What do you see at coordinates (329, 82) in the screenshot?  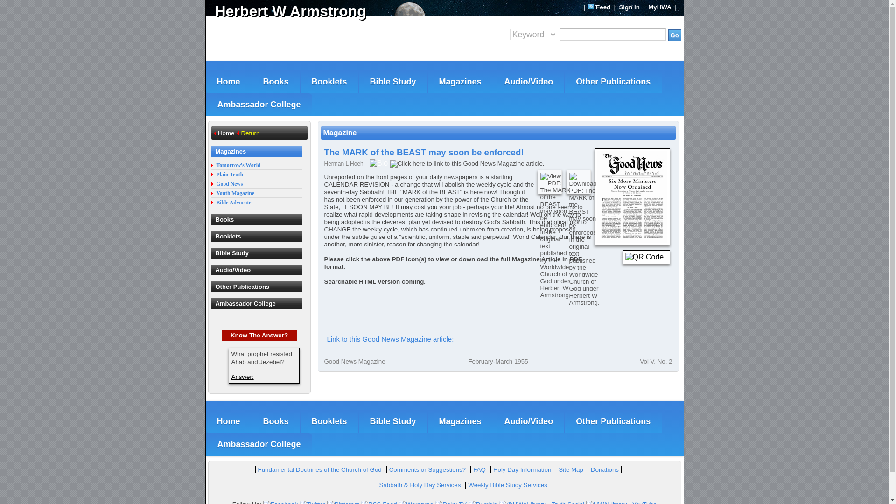 I see `Booklets` at bounding box center [329, 82].